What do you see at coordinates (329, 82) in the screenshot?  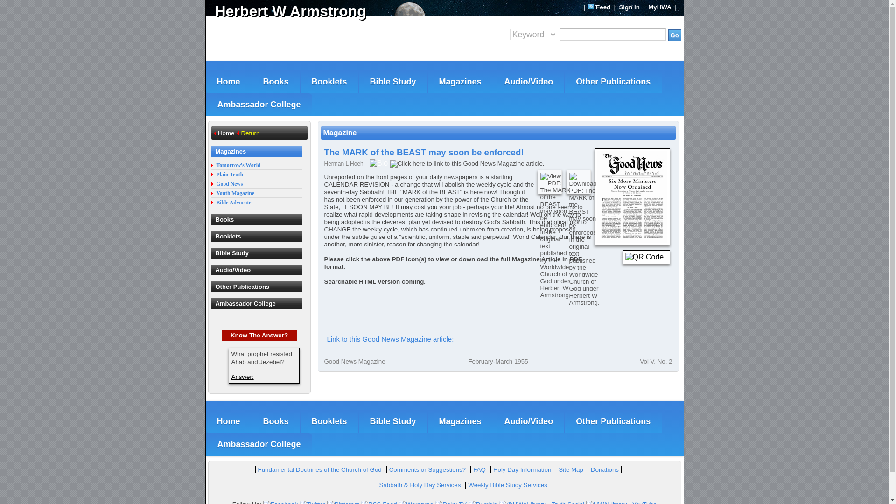 I see `Booklets` at bounding box center [329, 82].